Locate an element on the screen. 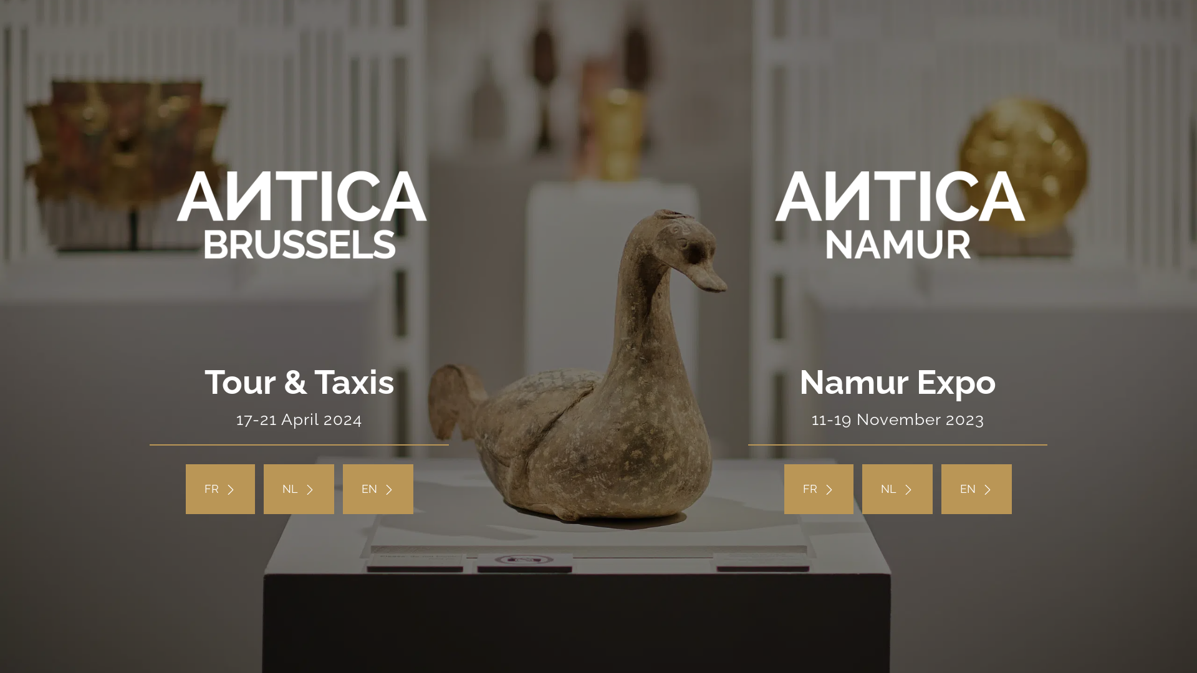 The height and width of the screenshot is (673, 1197). EN is located at coordinates (976, 489).